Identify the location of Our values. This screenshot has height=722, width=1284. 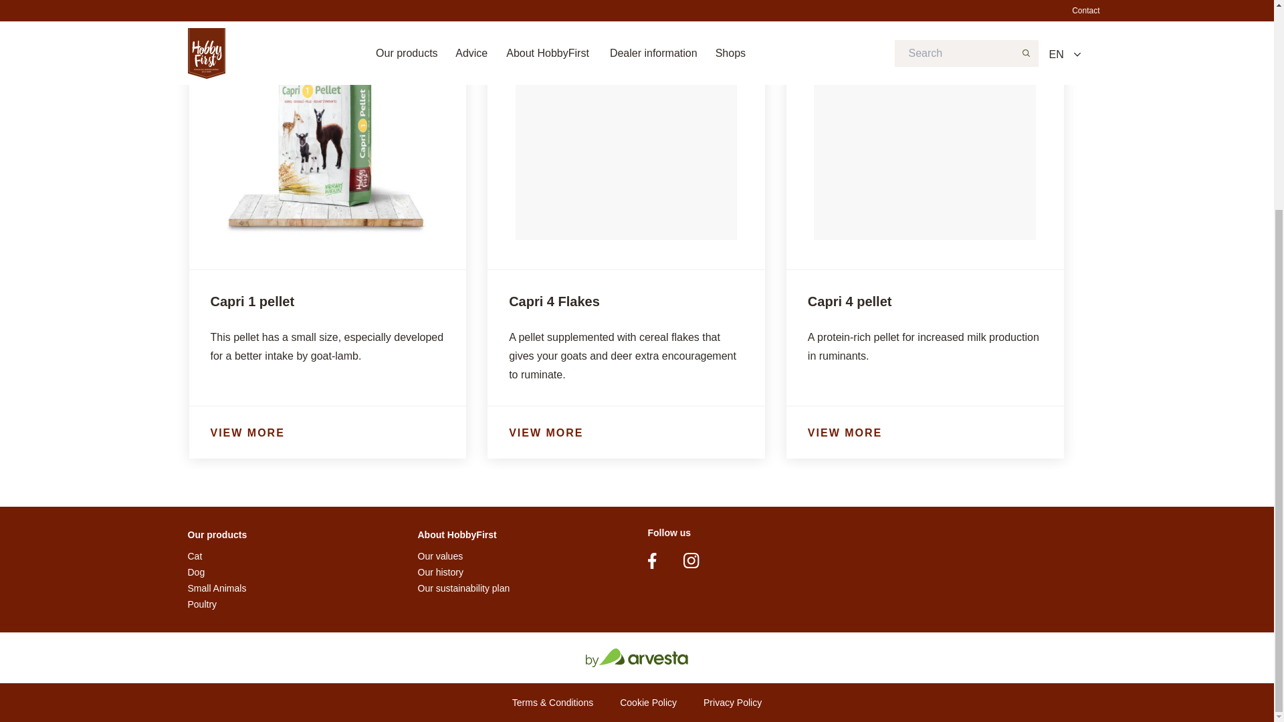
(440, 556).